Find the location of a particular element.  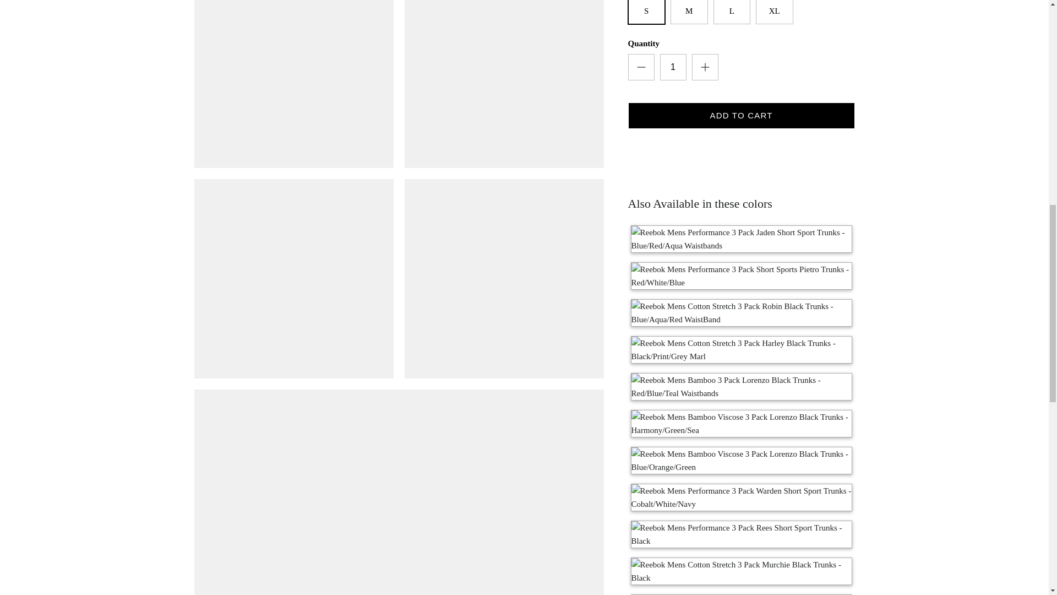

 Black is located at coordinates (741, 254).